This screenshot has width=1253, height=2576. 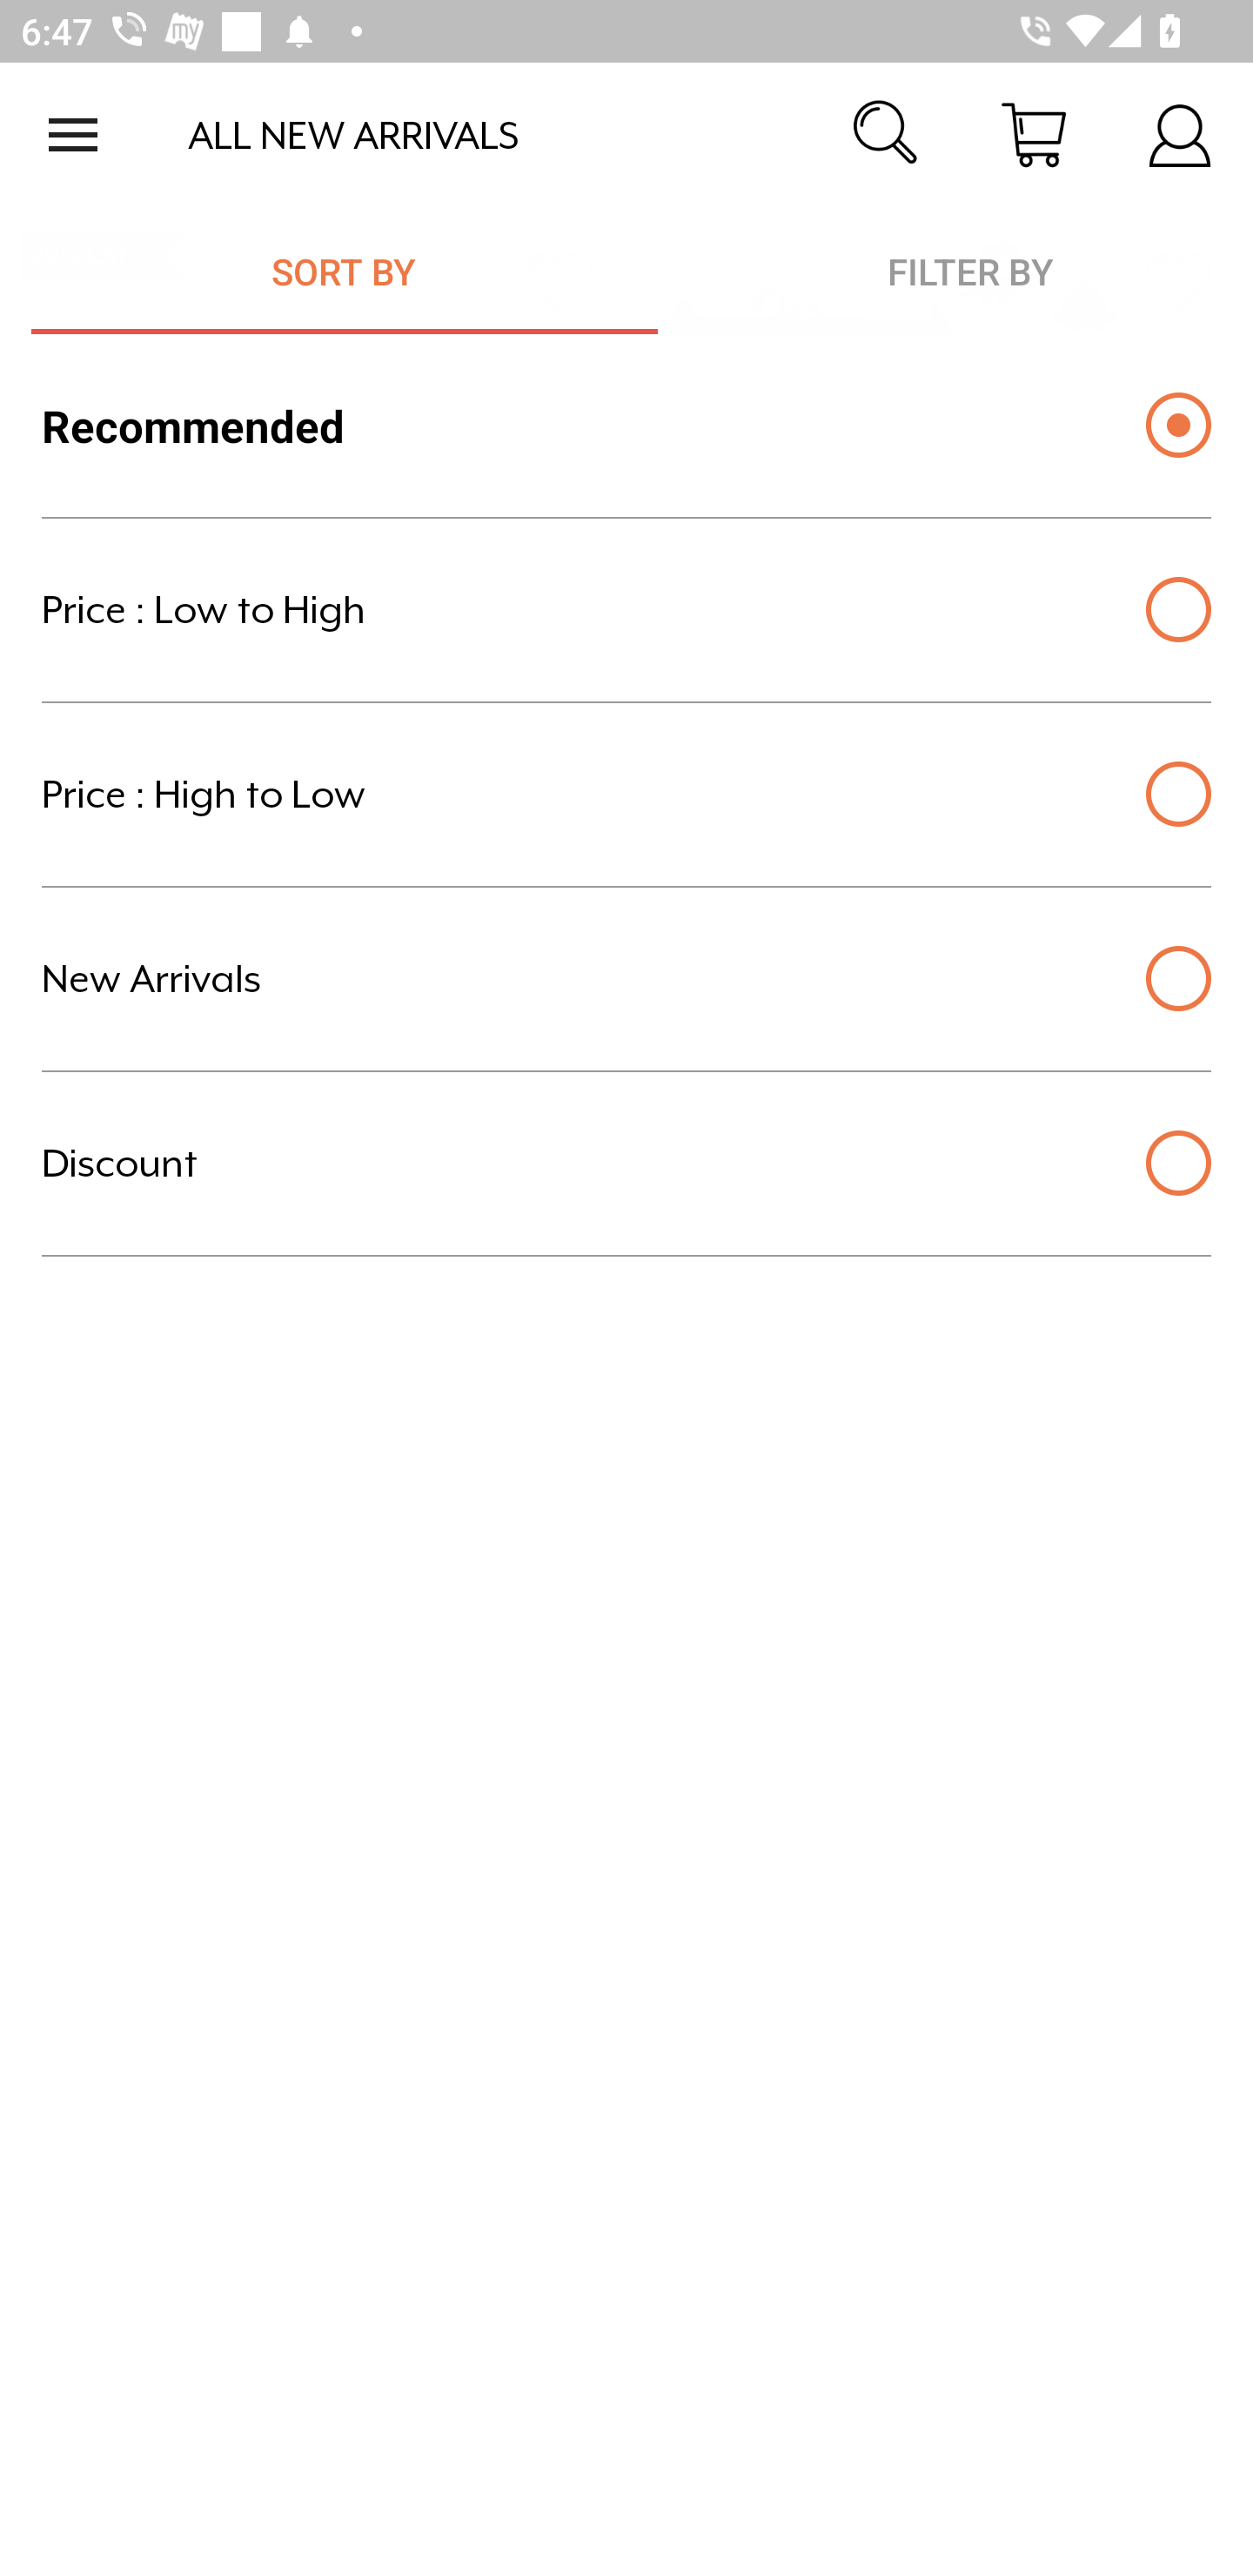 I want to click on Price : High to Low, so click(x=626, y=795).